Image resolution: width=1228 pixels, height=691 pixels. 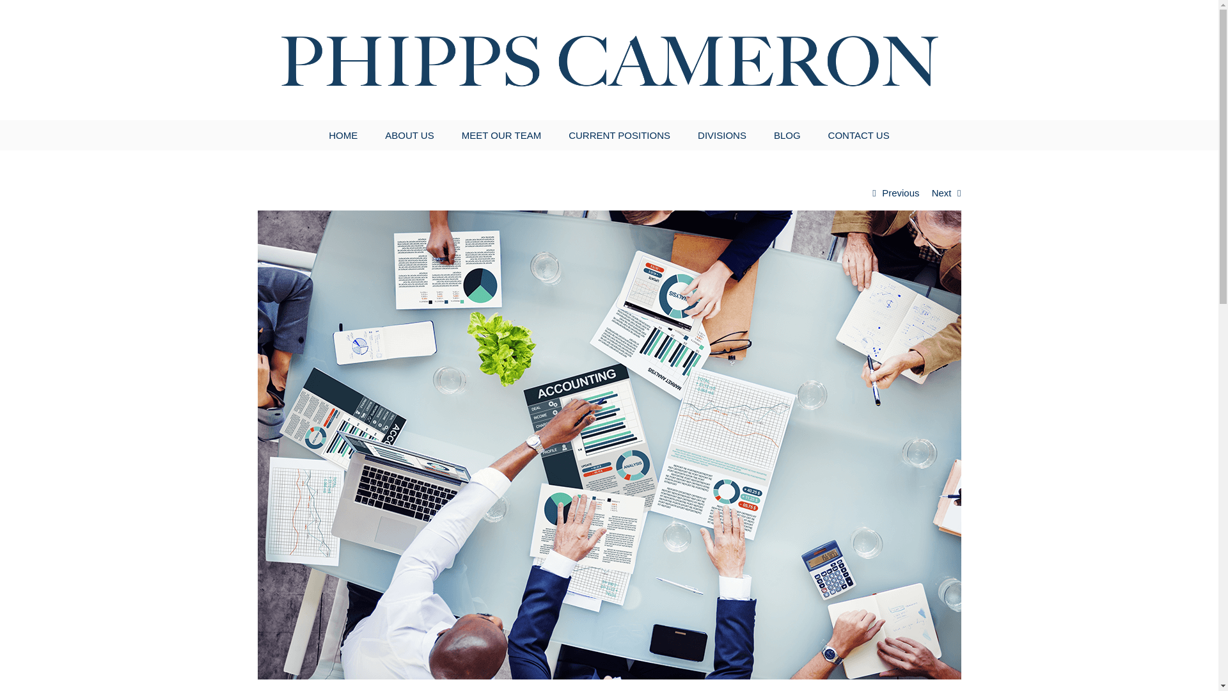 I want to click on Previous, so click(x=900, y=193).